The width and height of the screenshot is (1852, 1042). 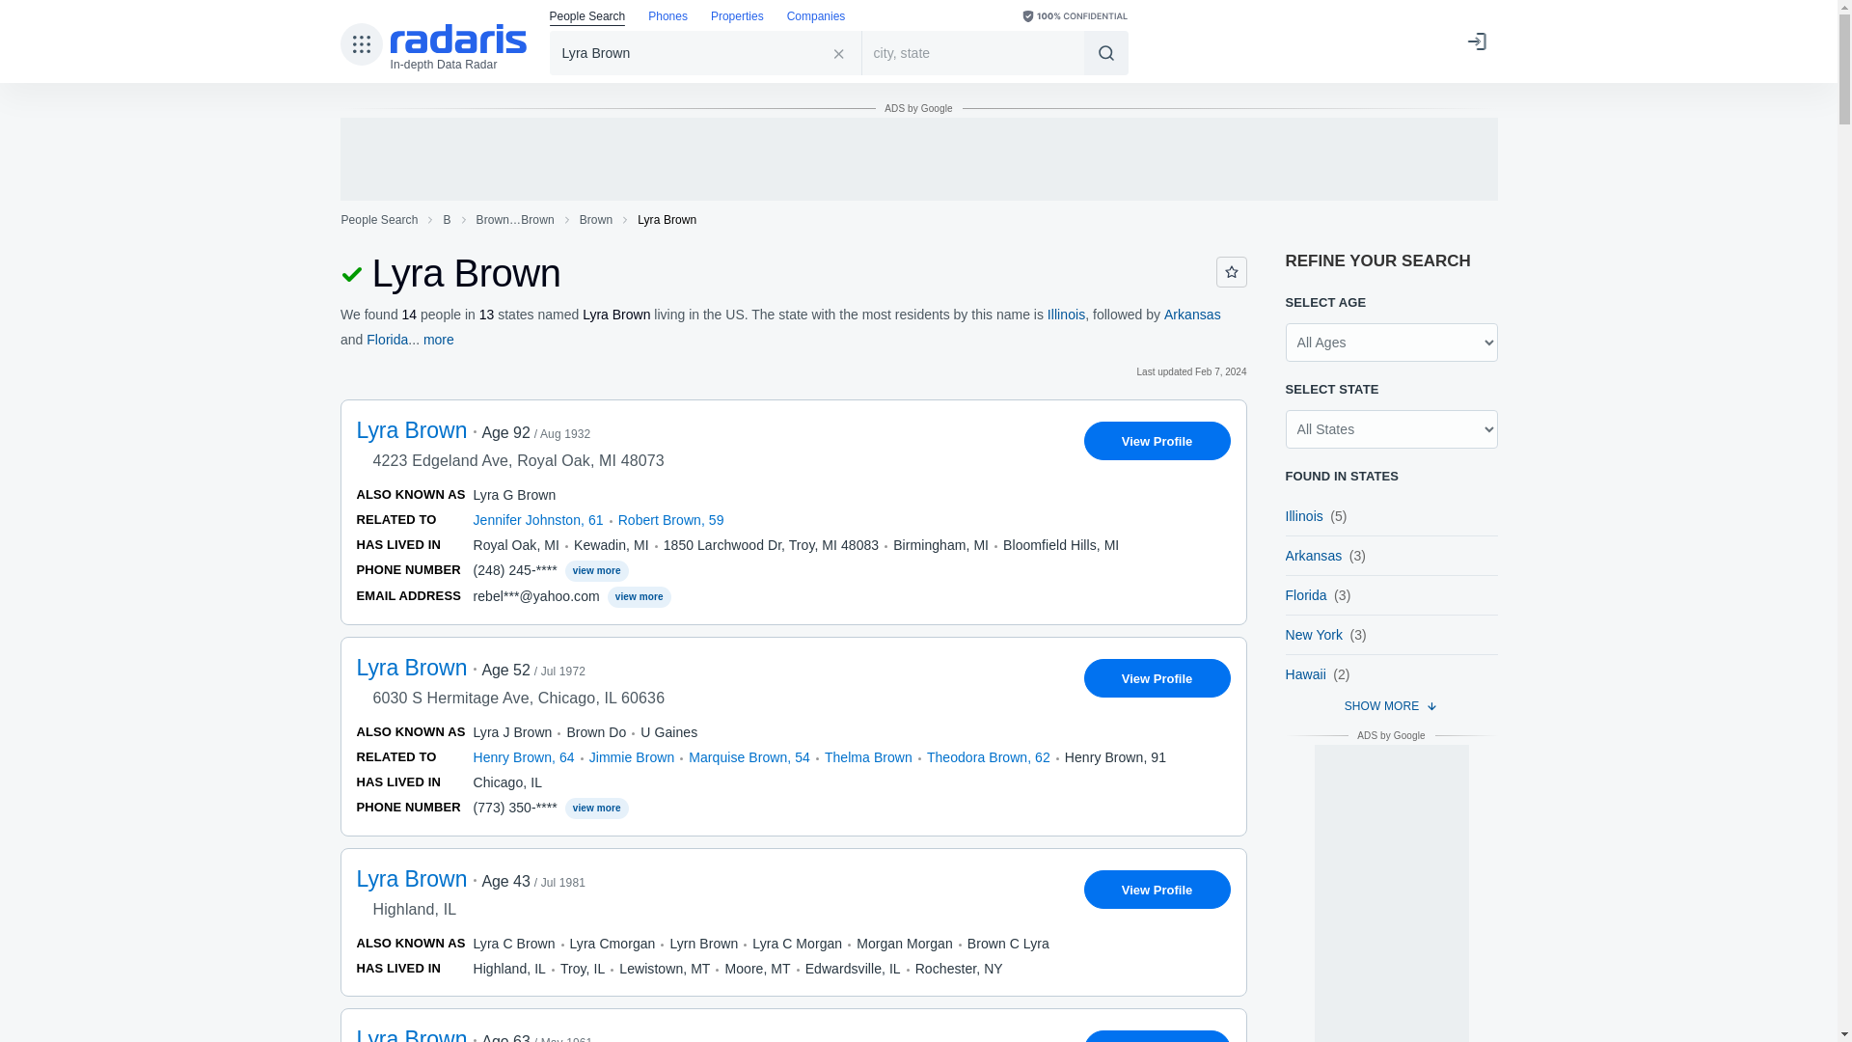 I want to click on Jimmie Brown, so click(x=632, y=756).